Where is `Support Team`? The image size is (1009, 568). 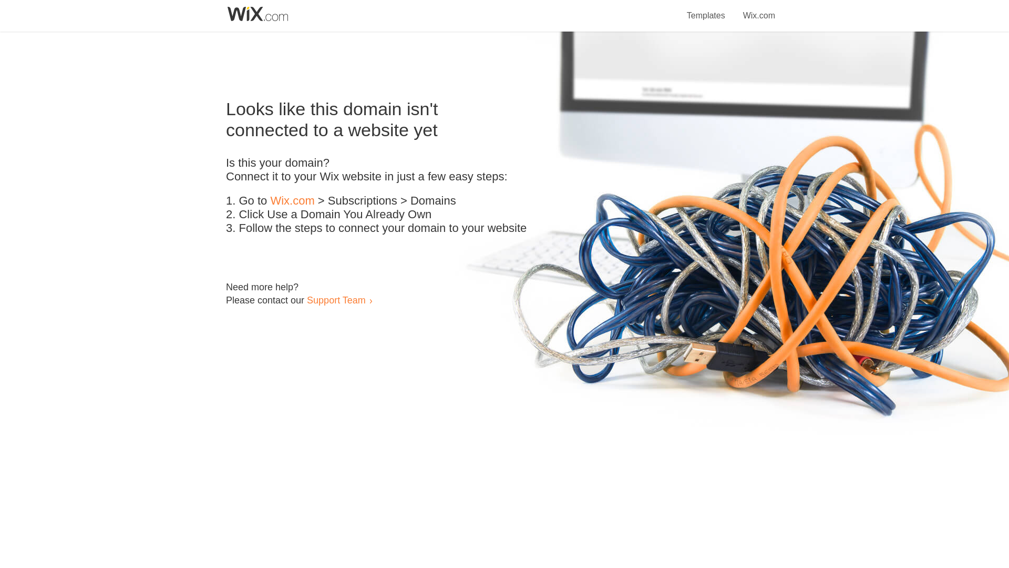
Support Team is located at coordinates (336, 300).